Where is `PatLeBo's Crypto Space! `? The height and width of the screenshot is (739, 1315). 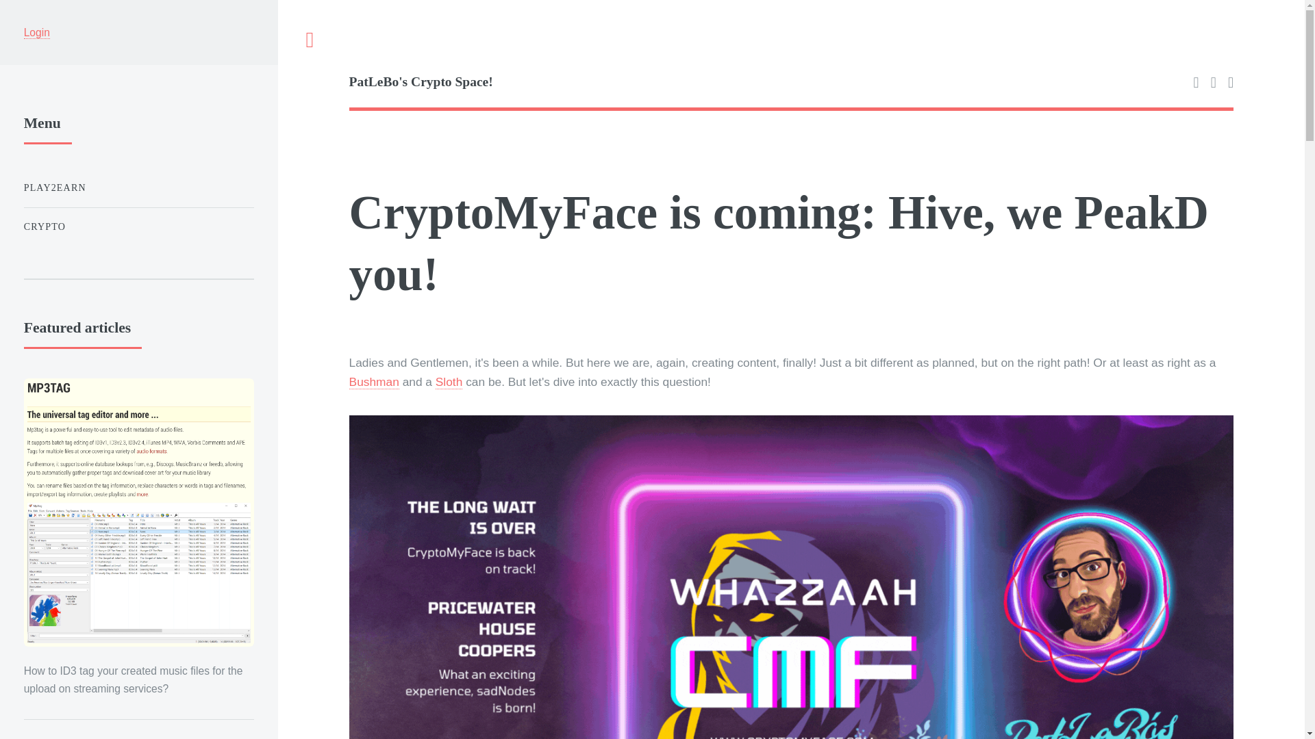 PatLeBo's Crypto Space!  is located at coordinates (570, 83).